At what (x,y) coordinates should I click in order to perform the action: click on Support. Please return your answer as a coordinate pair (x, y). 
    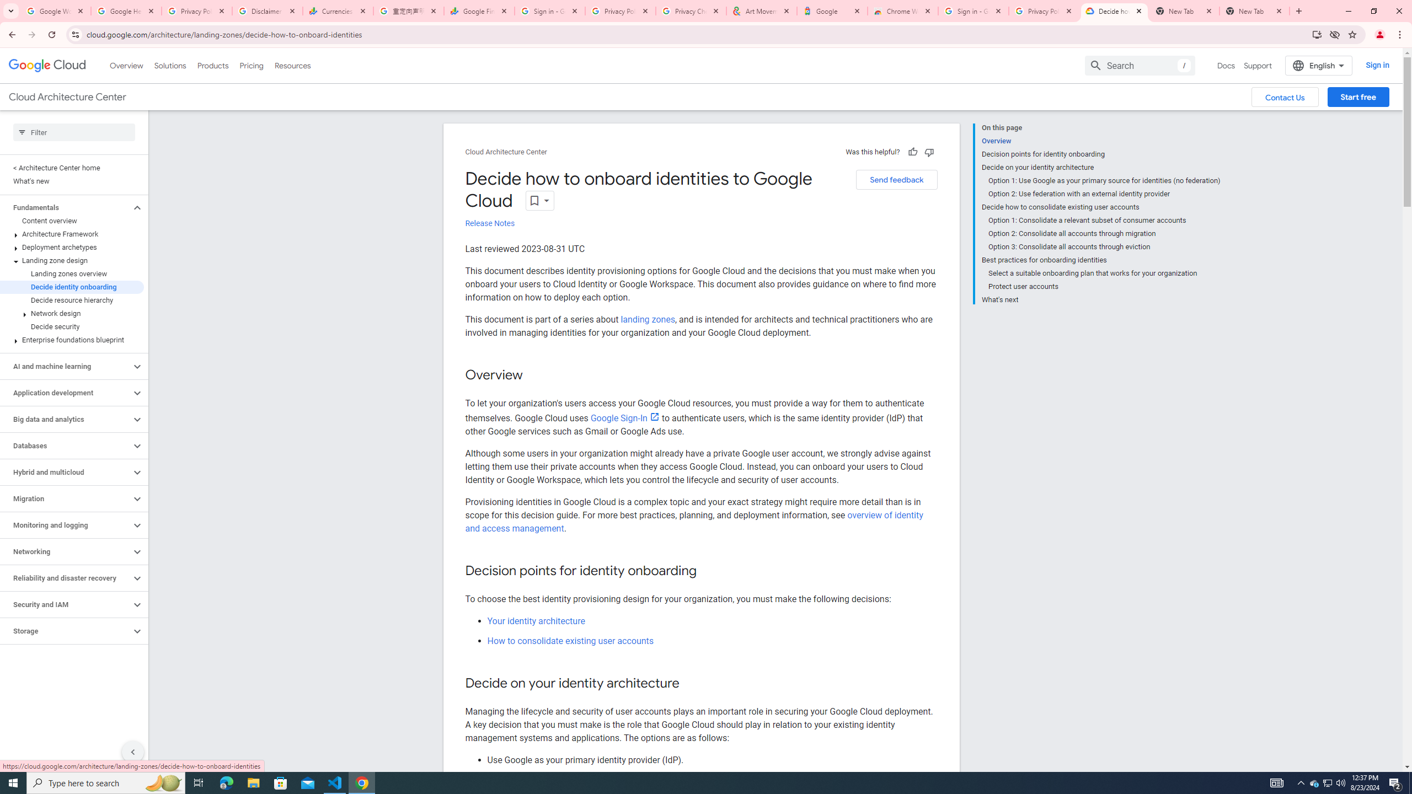
    Looking at the image, I should click on (1258, 65).